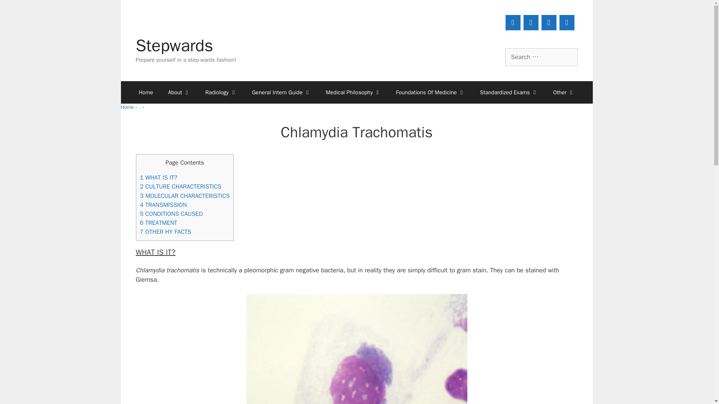 The width and height of the screenshot is (719, 404). I want to click on Instagram, so click(549, 22).